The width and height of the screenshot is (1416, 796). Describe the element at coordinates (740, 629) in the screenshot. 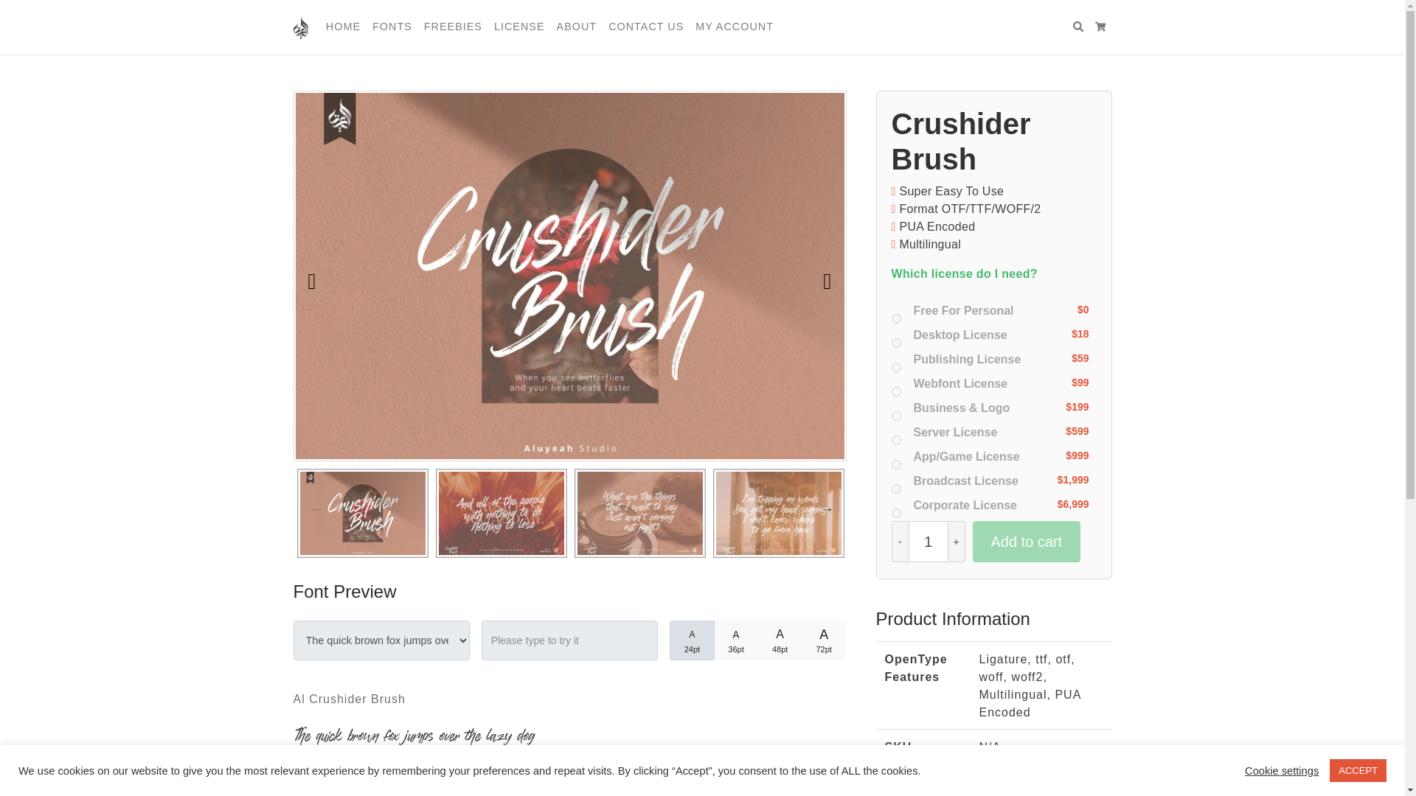

I see `48` at that location.